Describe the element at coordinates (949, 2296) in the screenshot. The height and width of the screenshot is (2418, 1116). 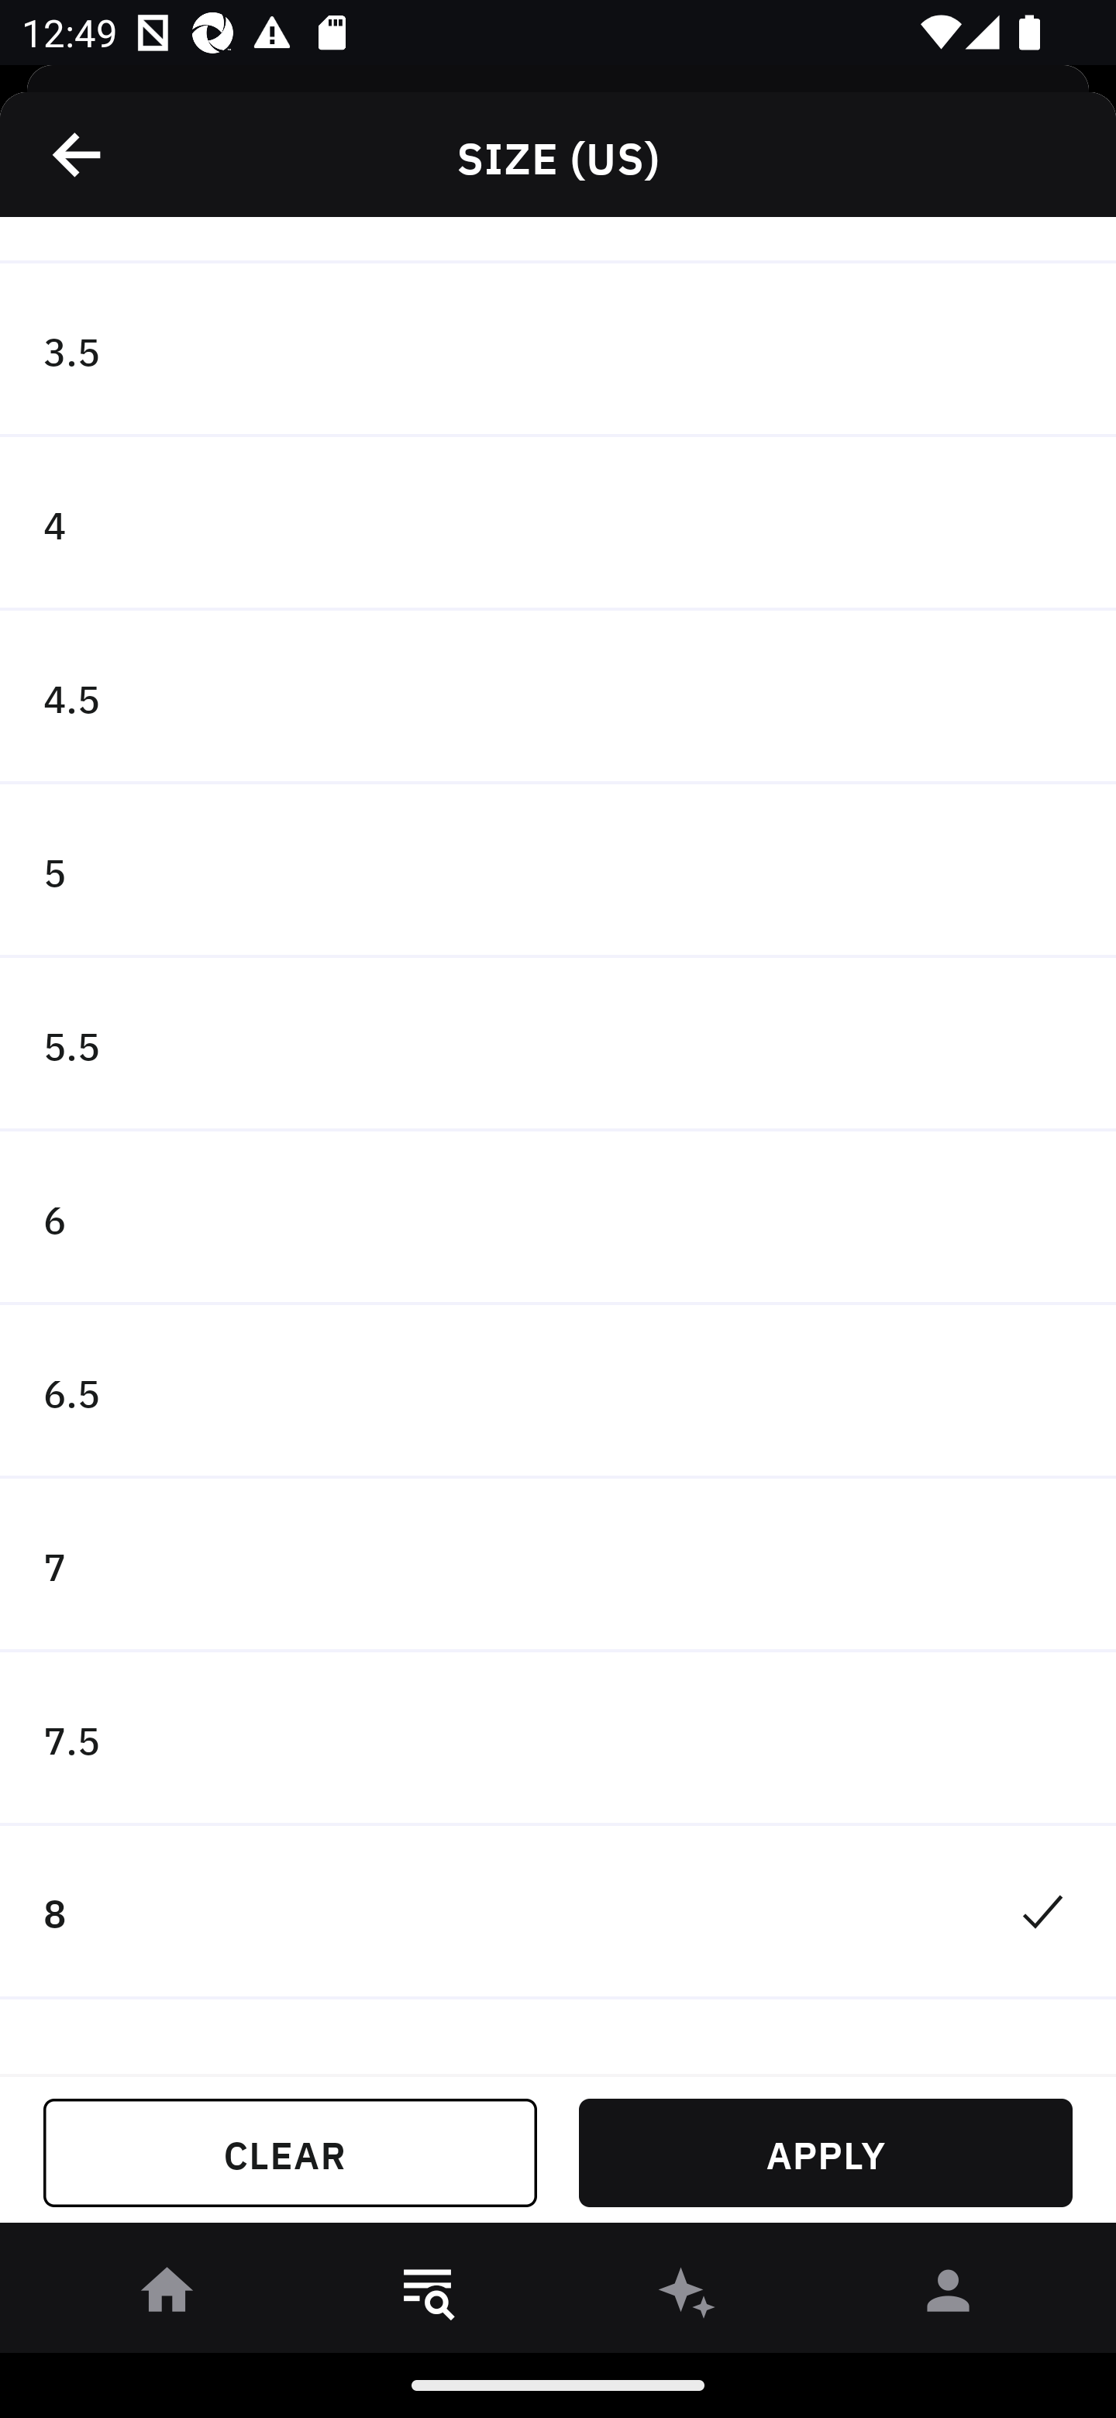
I see `󰀄` at that location.